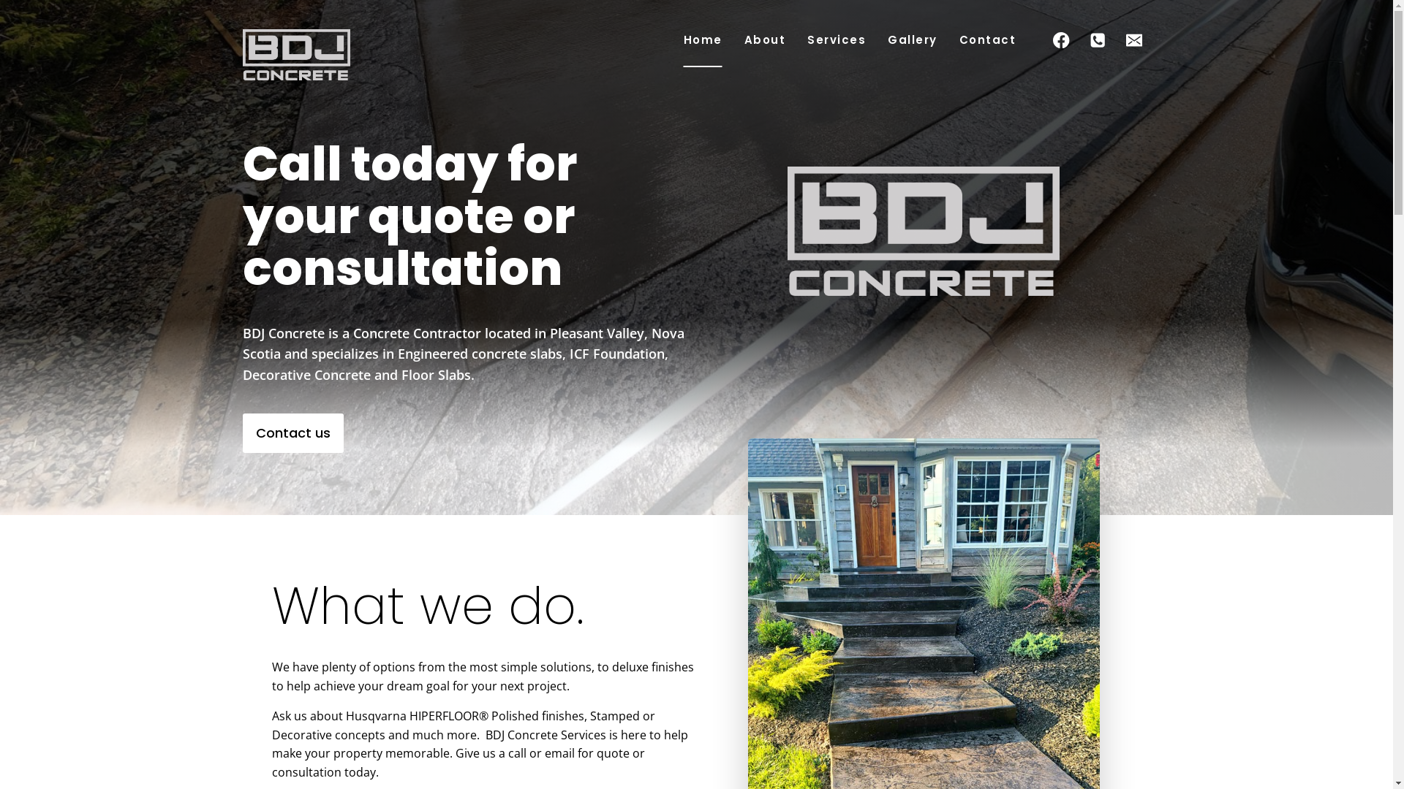 This screenshot has height=789, width=1404. I want to click on Services, so click(837, 40).